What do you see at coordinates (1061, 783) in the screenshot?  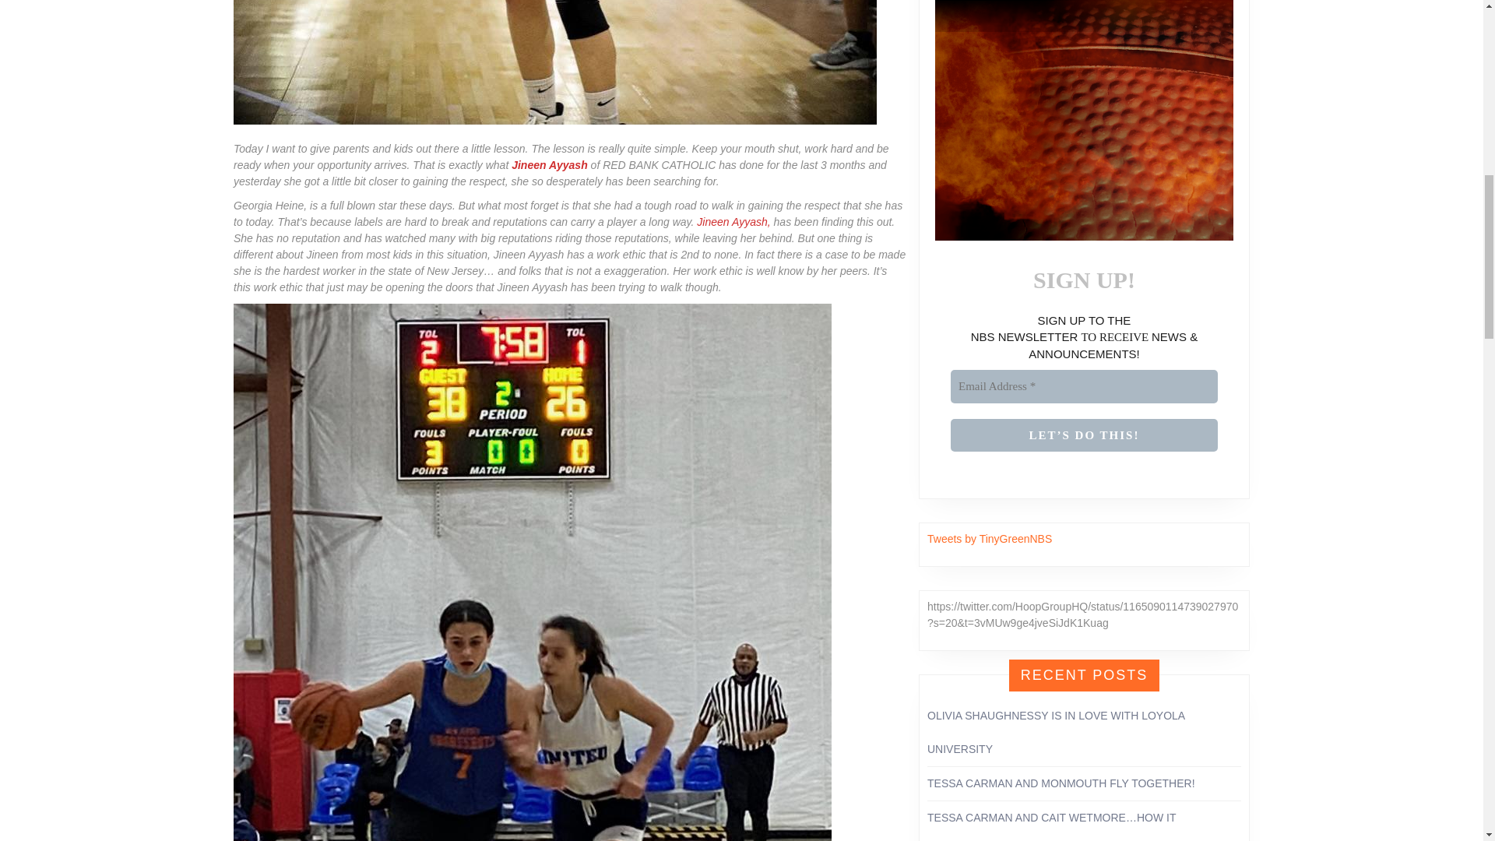 I see `TESSA CARMAN AND MONMOUTH FLY TOGETHER!` at bounding box center [1061, 783].